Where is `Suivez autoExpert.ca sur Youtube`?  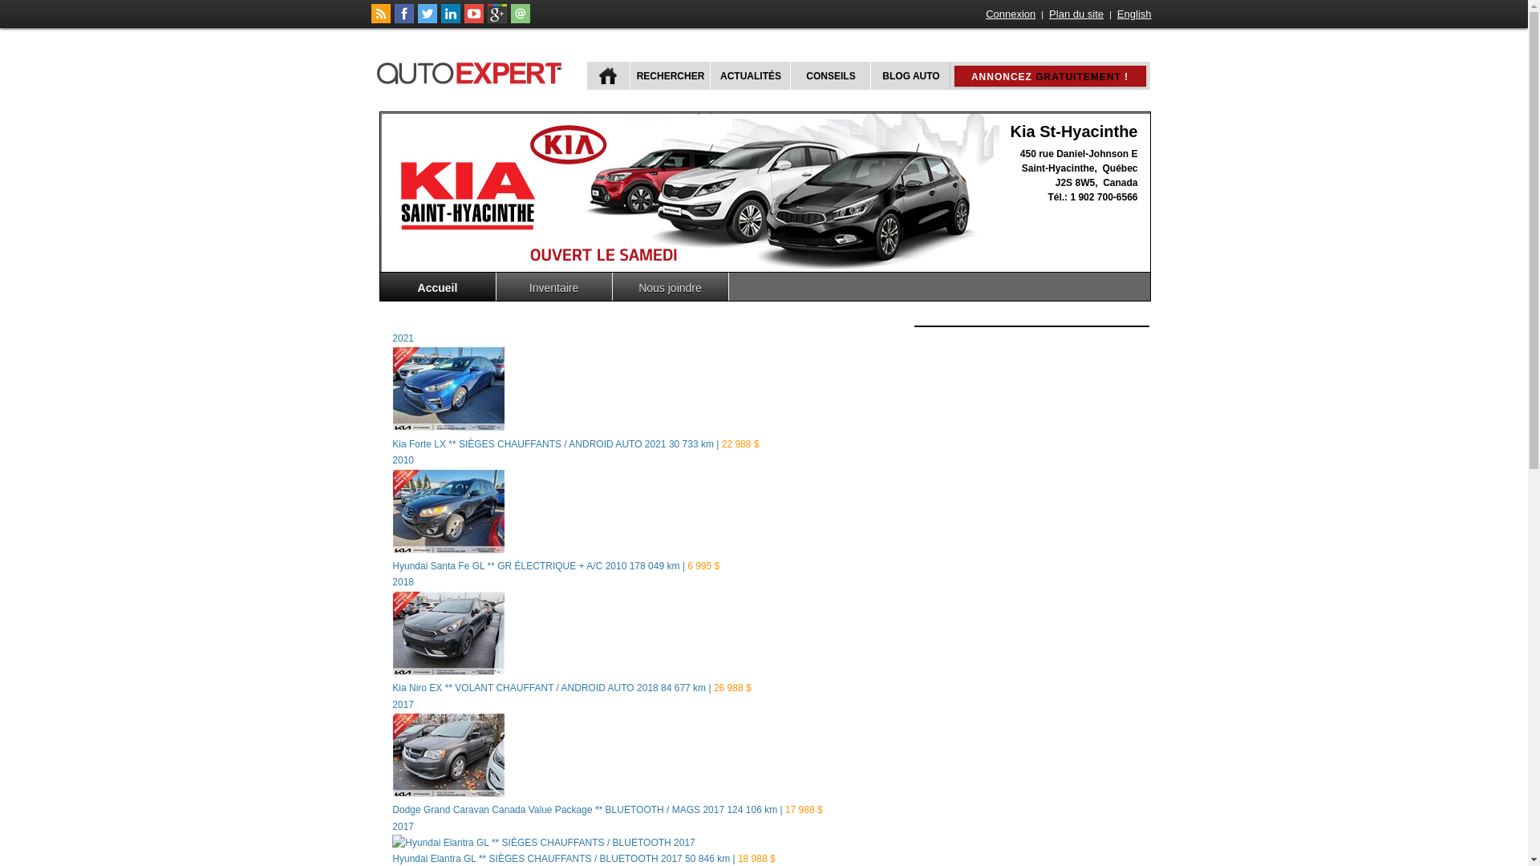
Suivez autoExpert.ca sur Youtube is located at coordinates (473, 20).